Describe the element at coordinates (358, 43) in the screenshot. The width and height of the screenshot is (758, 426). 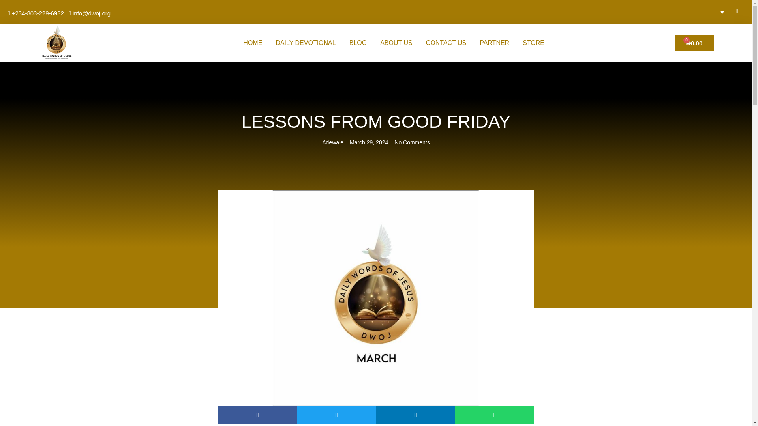
I see `BLOG` at that location.